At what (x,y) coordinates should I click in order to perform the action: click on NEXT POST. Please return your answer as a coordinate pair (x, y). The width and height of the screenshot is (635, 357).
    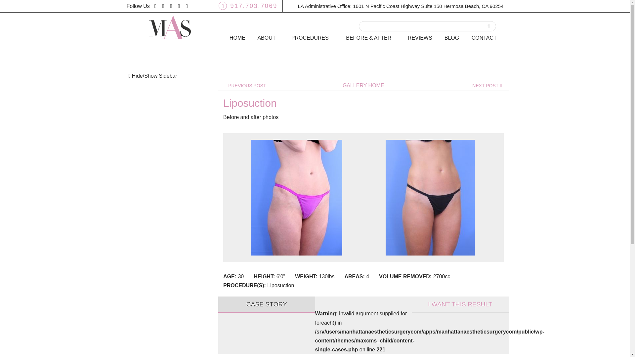
    Looking at the image, I should click on (488, 86).